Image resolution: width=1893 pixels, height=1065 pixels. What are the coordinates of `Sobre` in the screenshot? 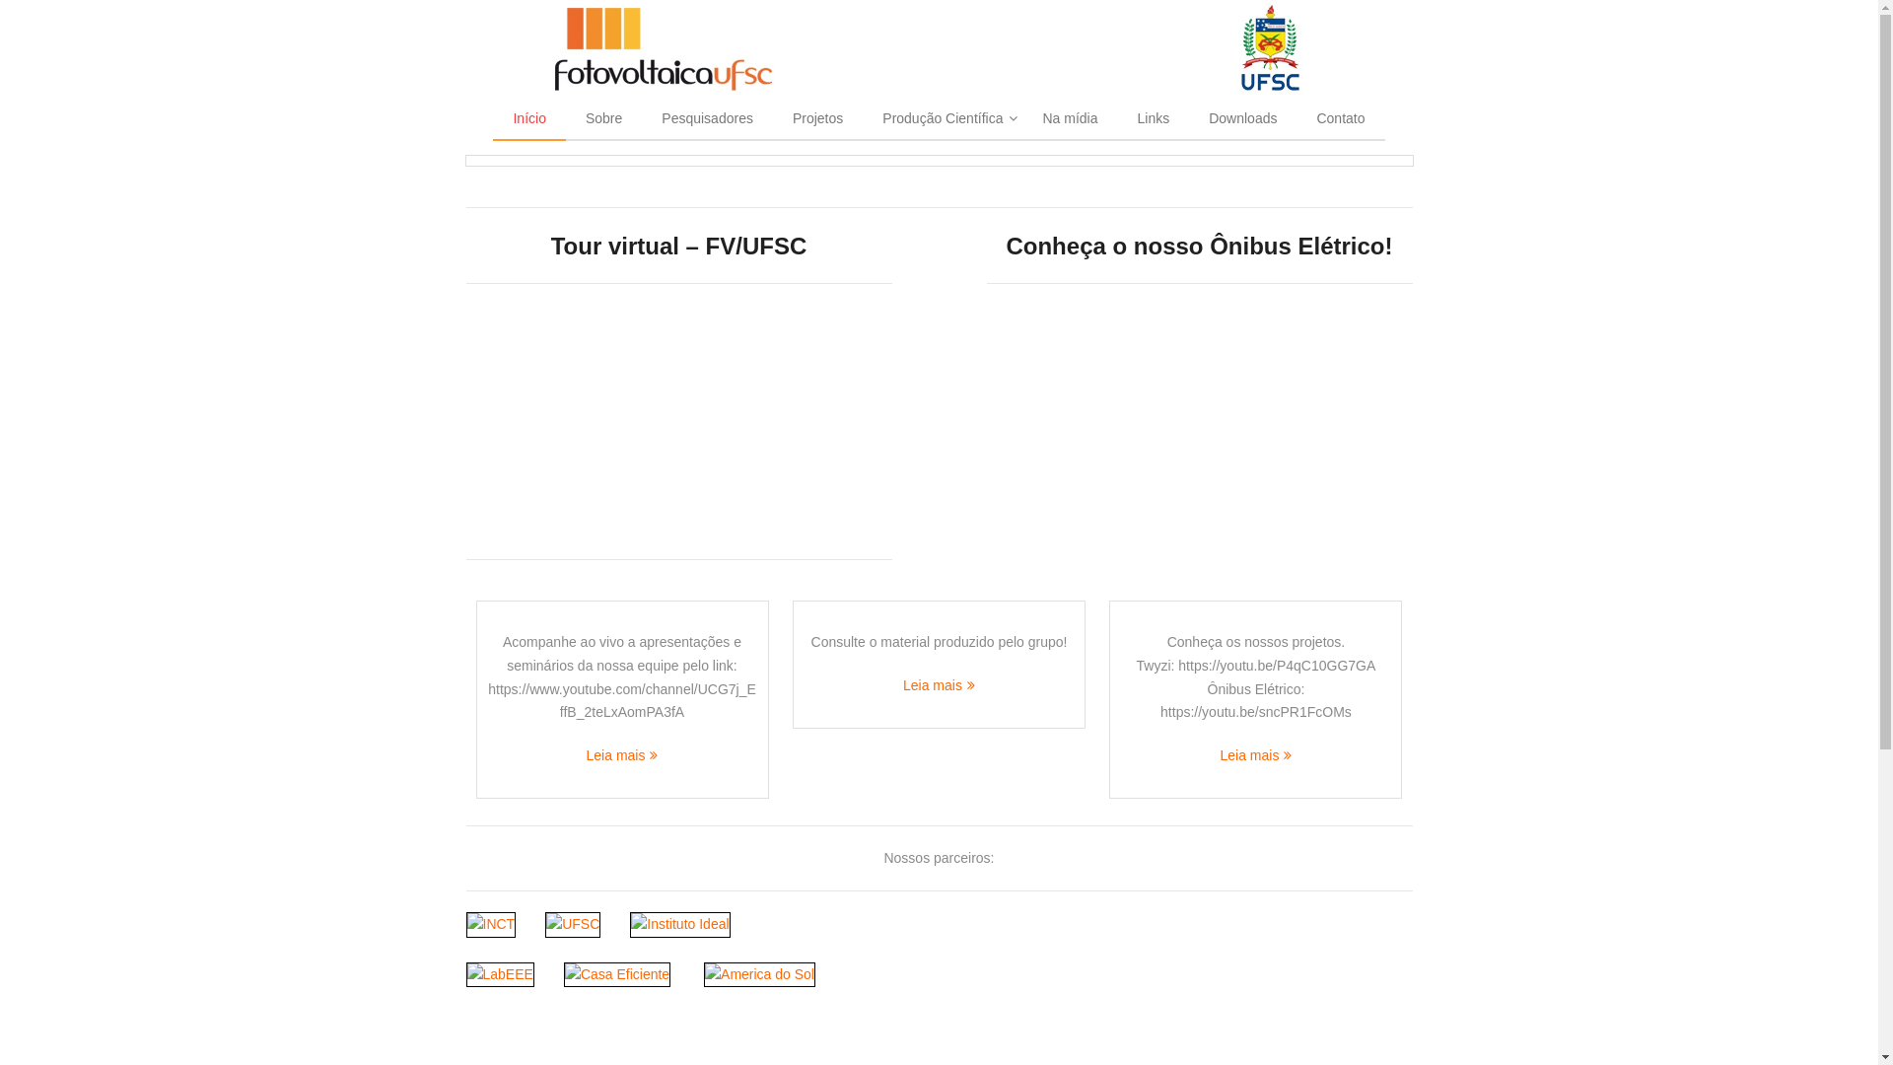 It's located at (603, 120).